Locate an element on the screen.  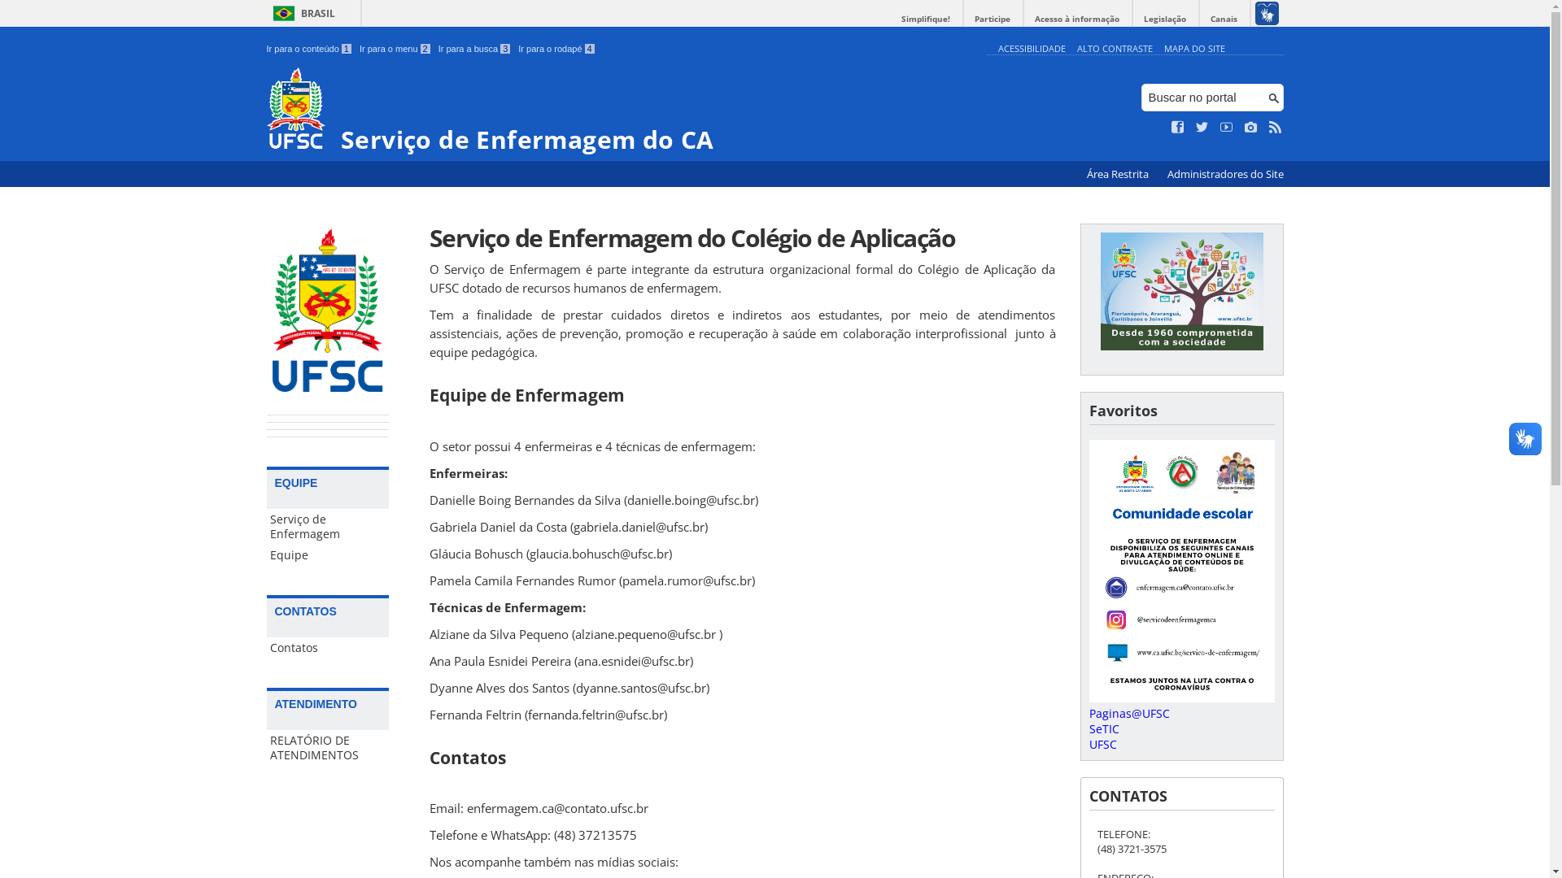
BRASIL is located at coordinates (301, 13).